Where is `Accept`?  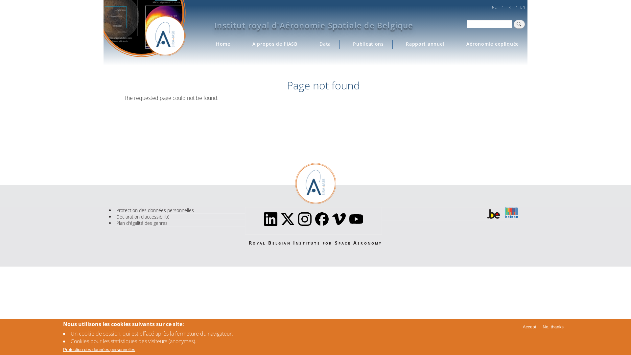
Accept is located at coordinates (530, 327).